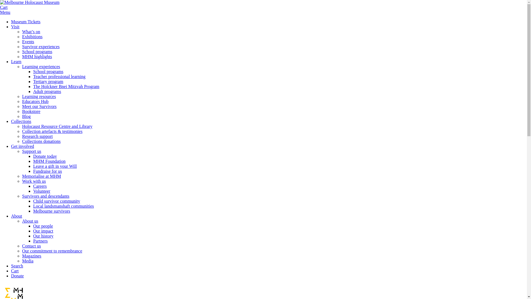 The width and height of the screenshot is (531, 299). I want to click on Local landsmanshaft communities, so click(64, 206).